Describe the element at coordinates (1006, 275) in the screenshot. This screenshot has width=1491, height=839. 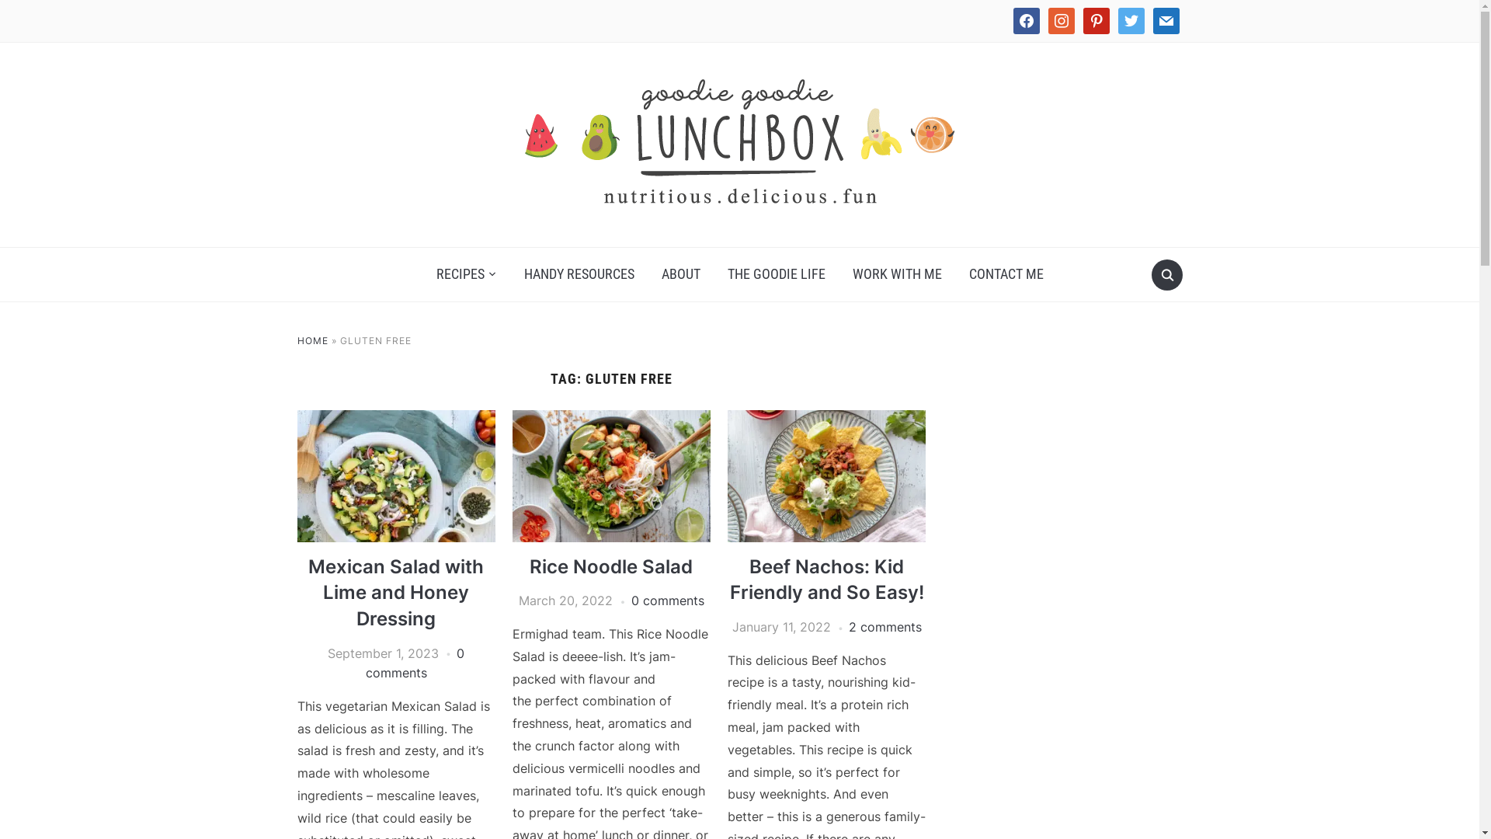
I see `CONTACT ME` at that location.